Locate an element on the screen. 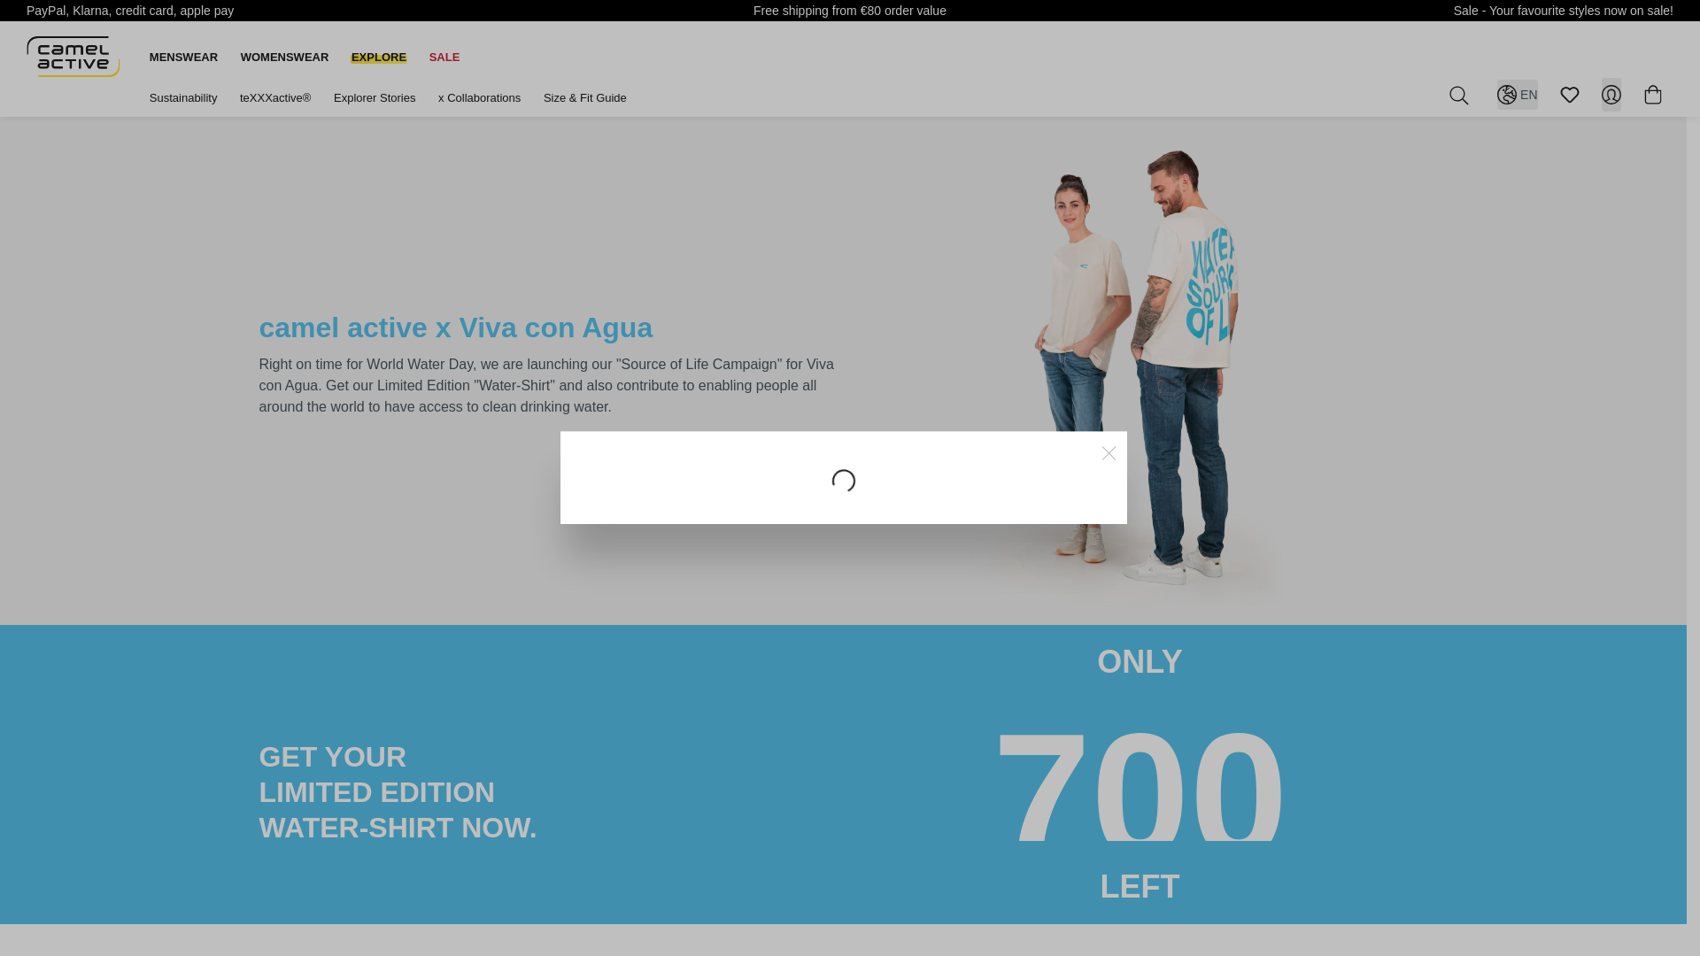  EN is located at coordinates (1517, 94).